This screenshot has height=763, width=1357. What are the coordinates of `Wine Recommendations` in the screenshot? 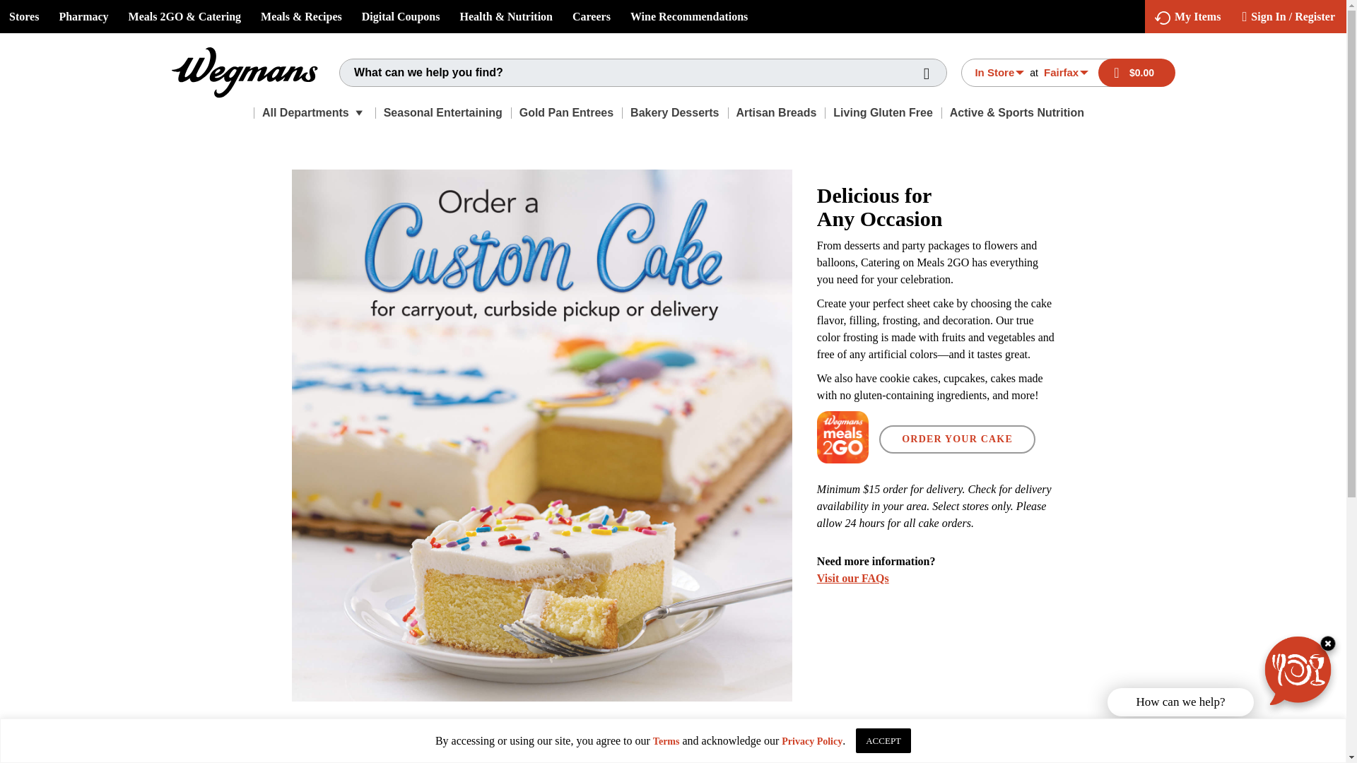 It's located at (688, 17).